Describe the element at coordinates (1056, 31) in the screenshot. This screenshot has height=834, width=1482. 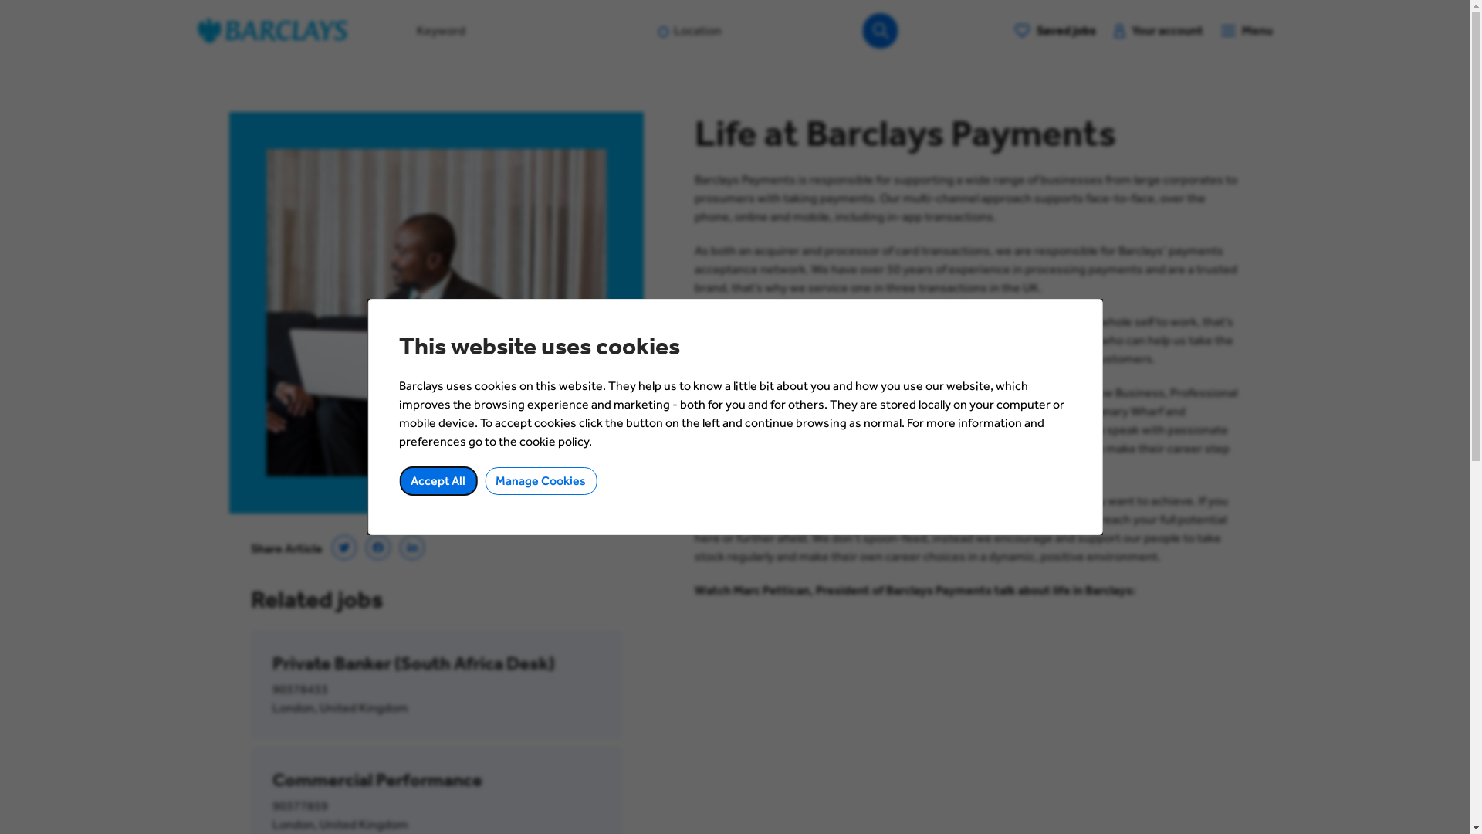
I see `Saved jobs` at that location.